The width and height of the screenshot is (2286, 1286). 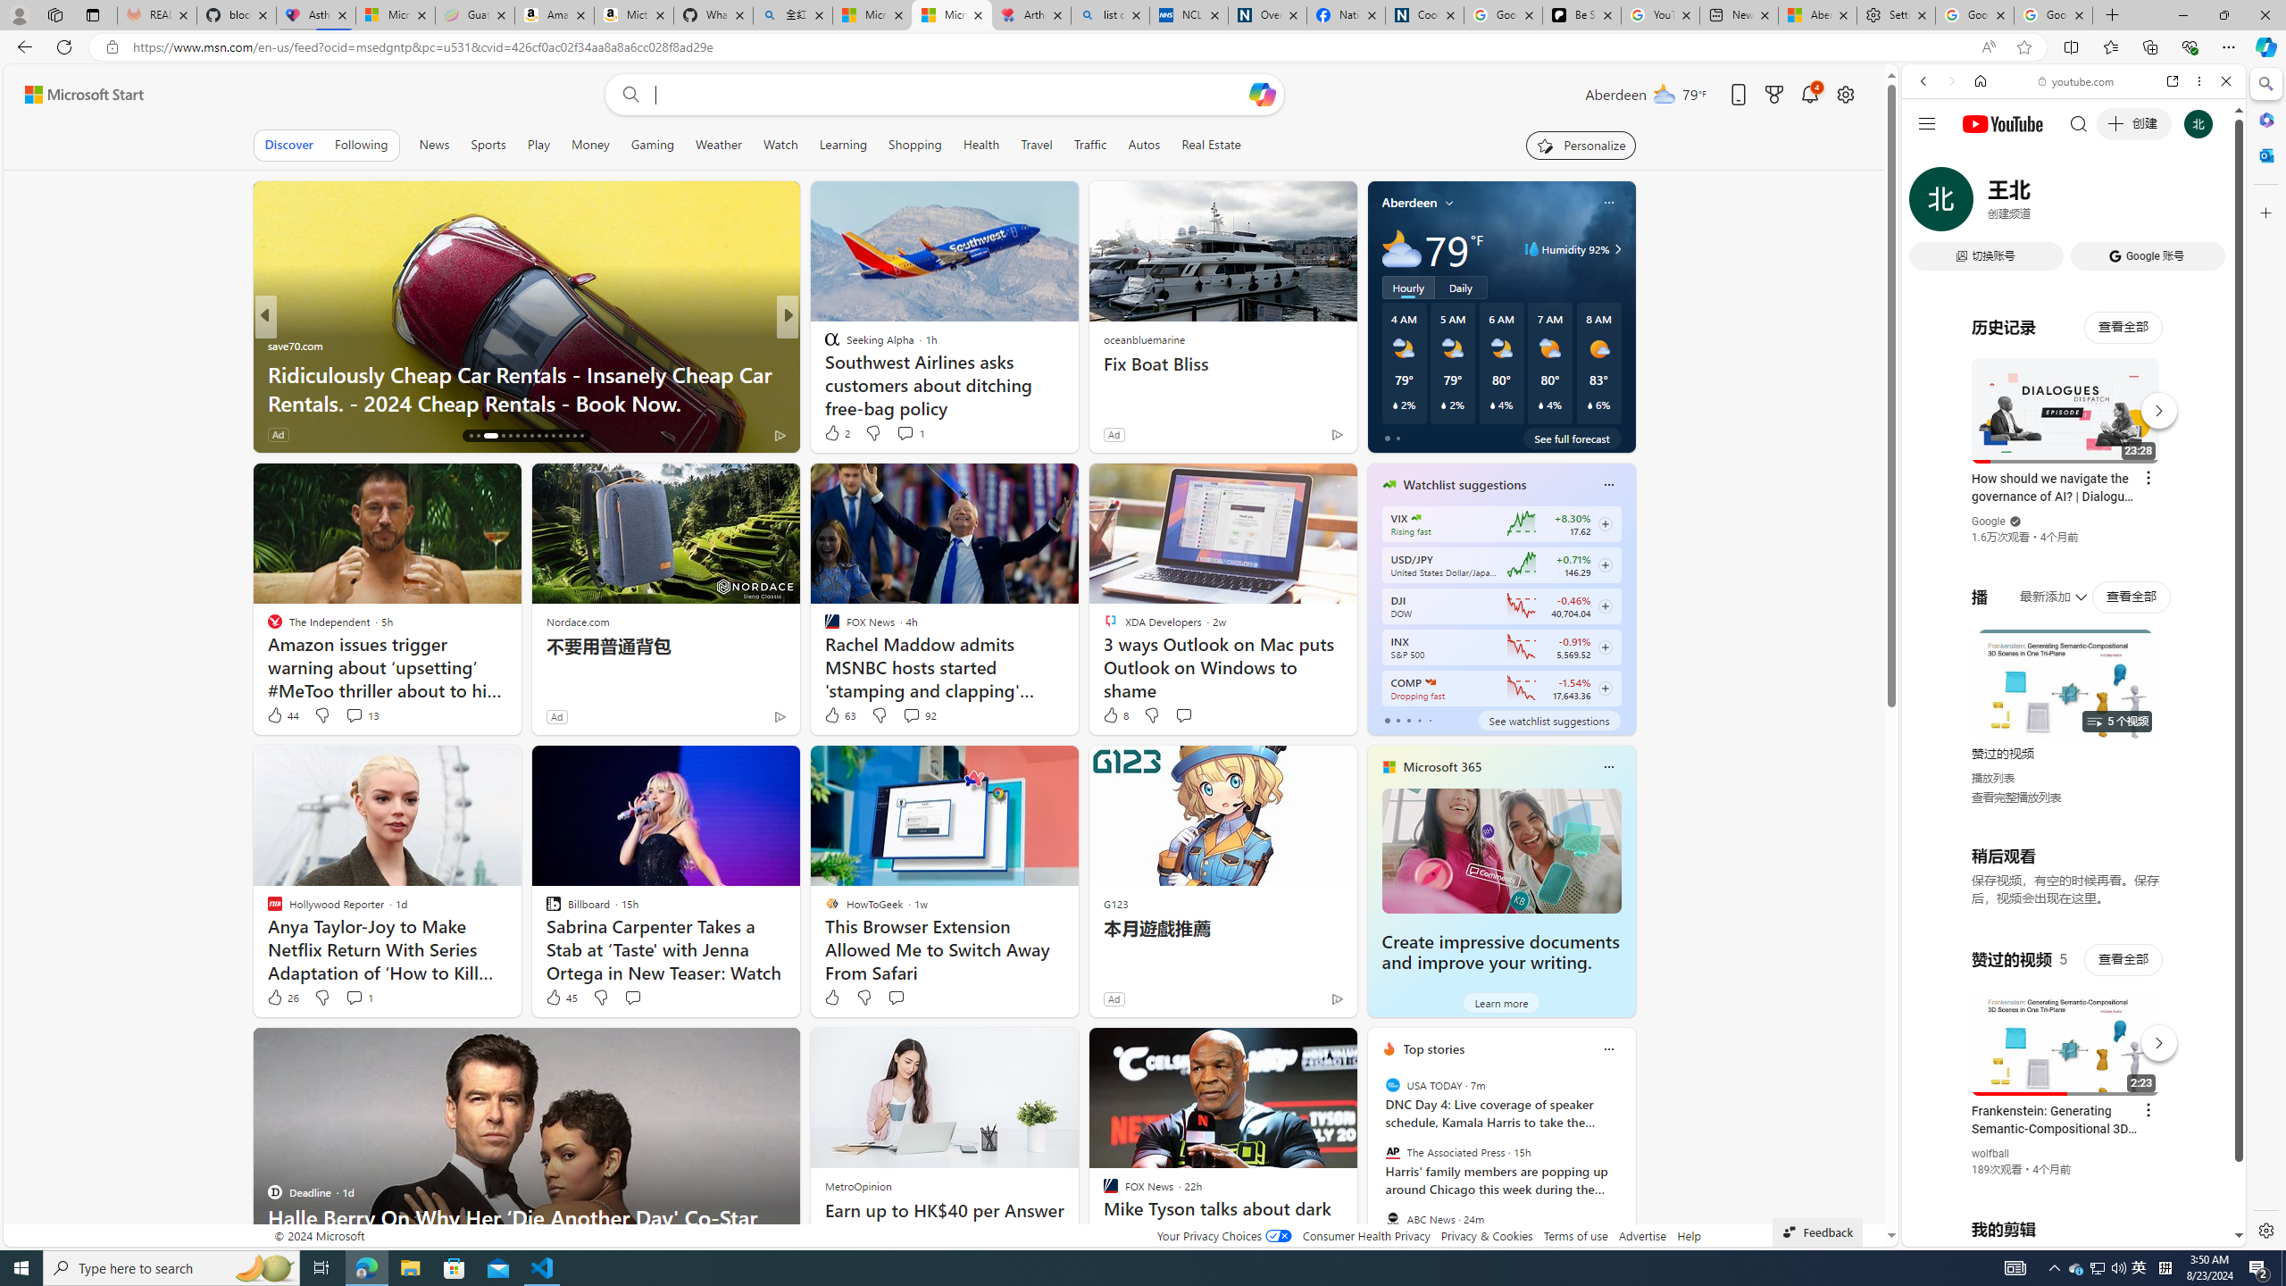 What do you see at coordinates (2204, 204) in the screenshot?
I see `Preferences` at bounding box center [2204, 204].